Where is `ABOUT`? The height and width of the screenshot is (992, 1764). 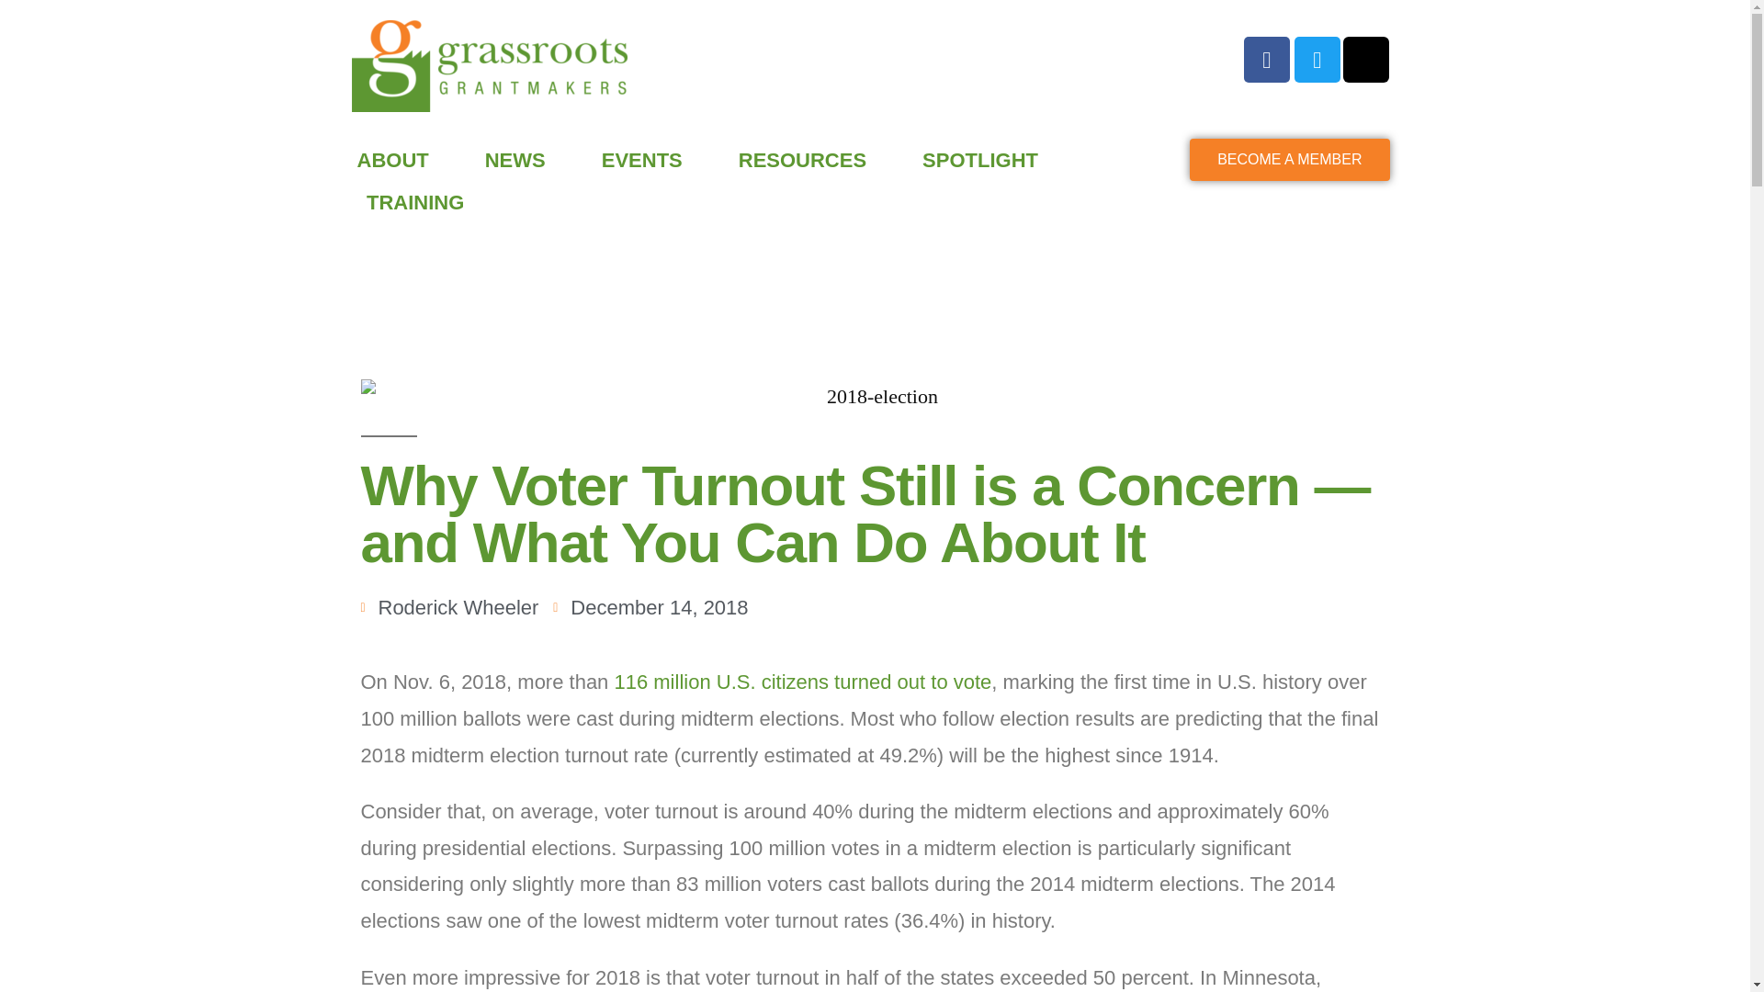 ABOUT is located at coordinates (391, 160).